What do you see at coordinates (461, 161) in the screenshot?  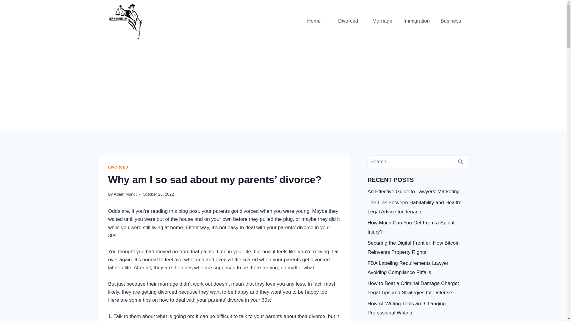 I see `Search` at bounding box center [461, 161].